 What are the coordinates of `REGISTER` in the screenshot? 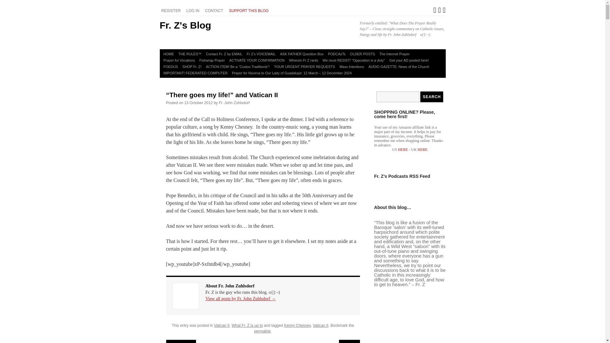 It's located at (172, 11).